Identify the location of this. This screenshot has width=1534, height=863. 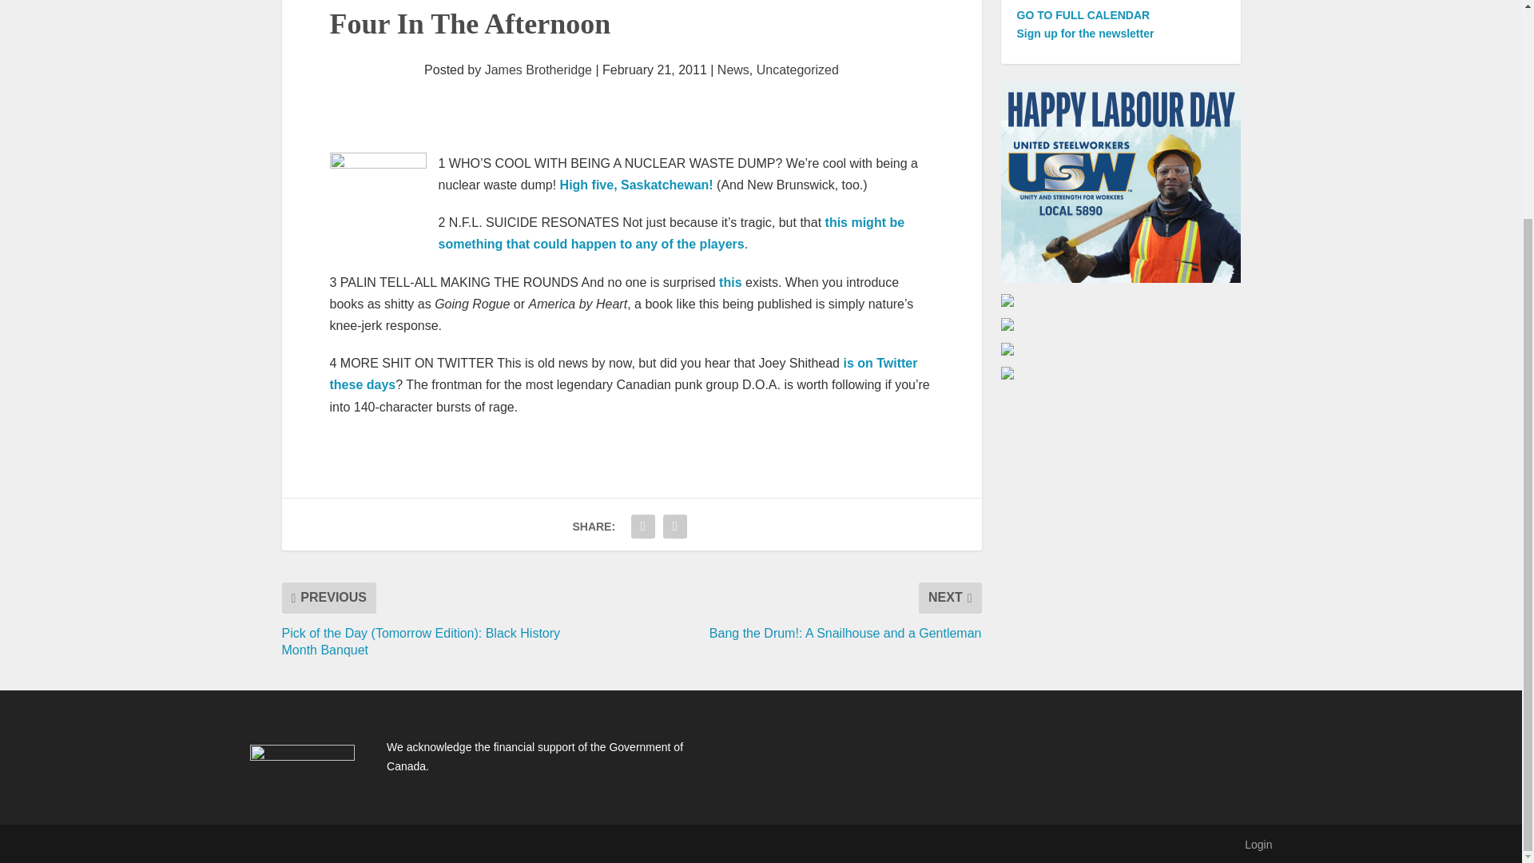
(730, 281).